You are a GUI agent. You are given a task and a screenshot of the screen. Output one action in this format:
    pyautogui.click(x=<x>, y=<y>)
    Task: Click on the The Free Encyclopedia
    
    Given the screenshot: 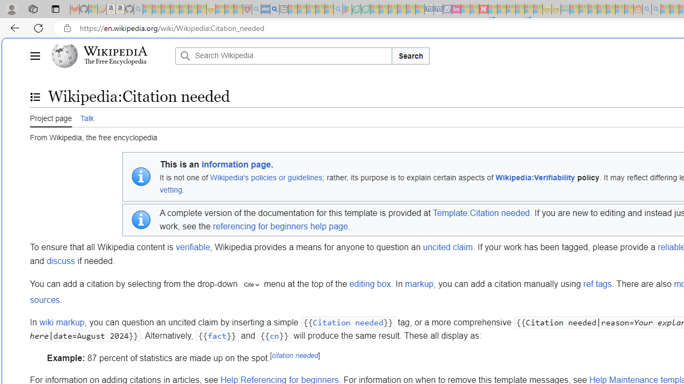 What is the action you would take?
    pyautogui.click(x=115, y=62)
    